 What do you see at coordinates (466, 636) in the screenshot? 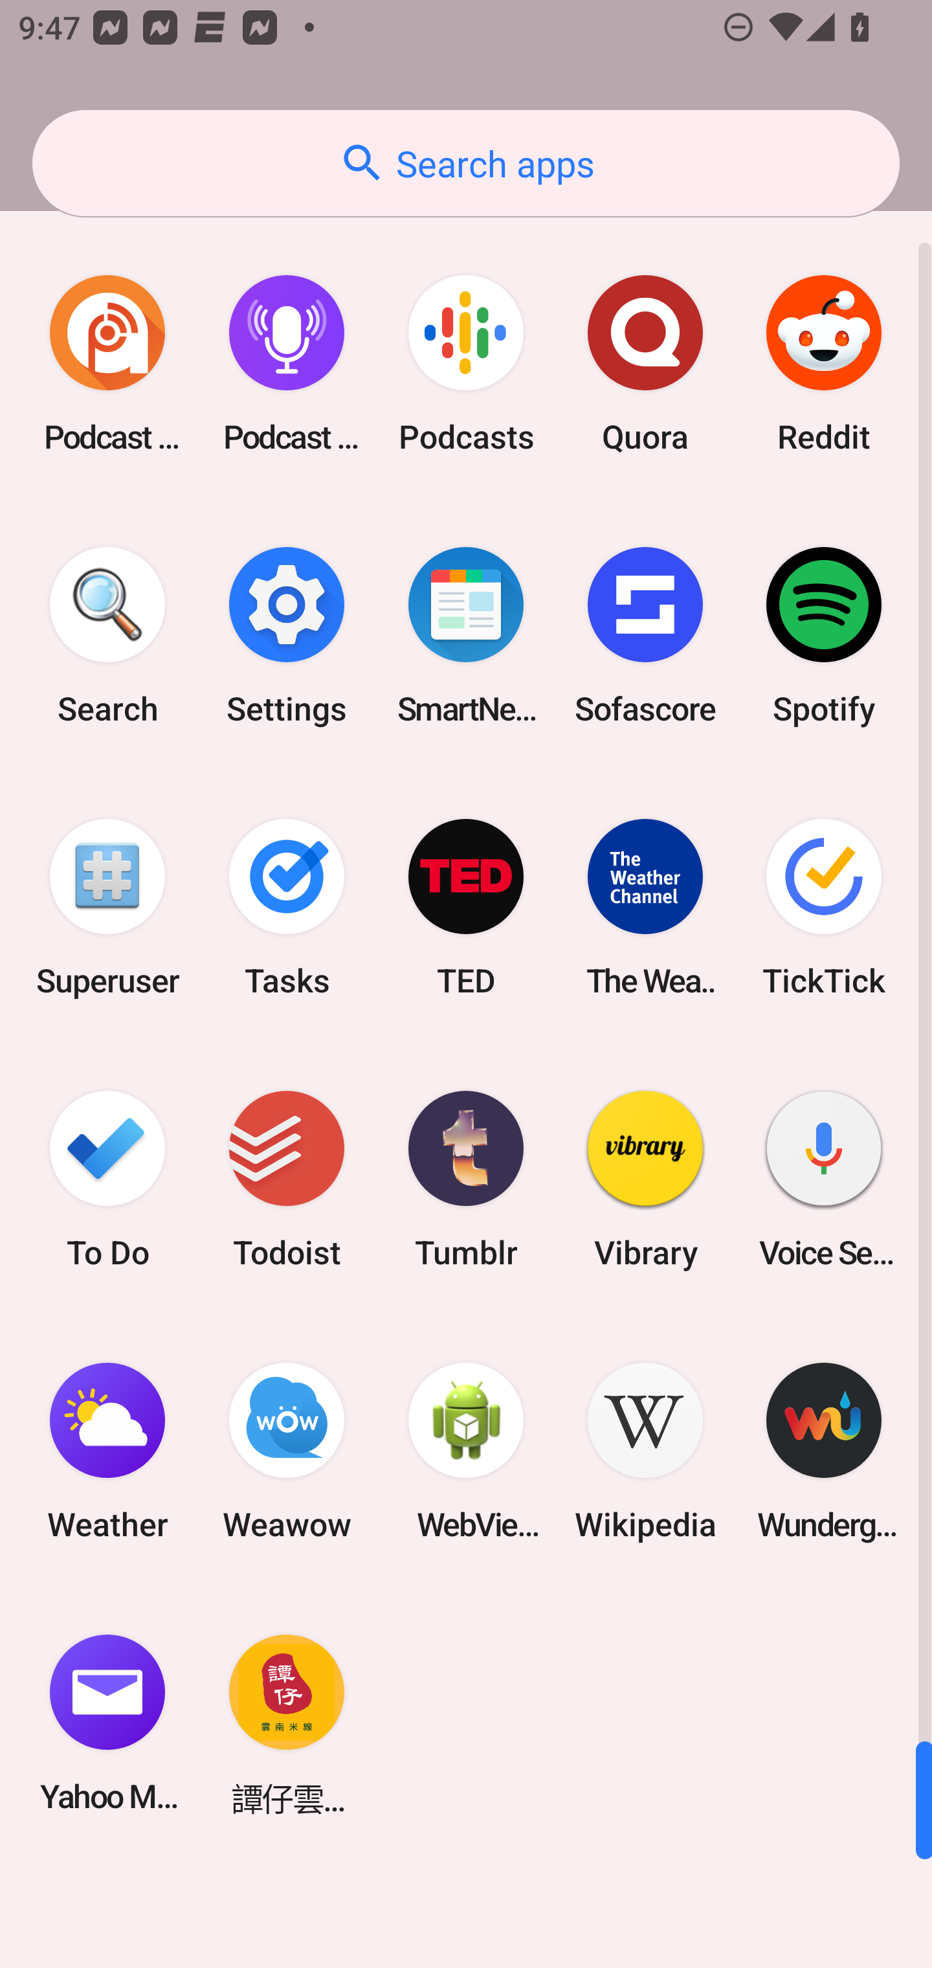
I see `SmartNews` at bounding box center [466, 636].